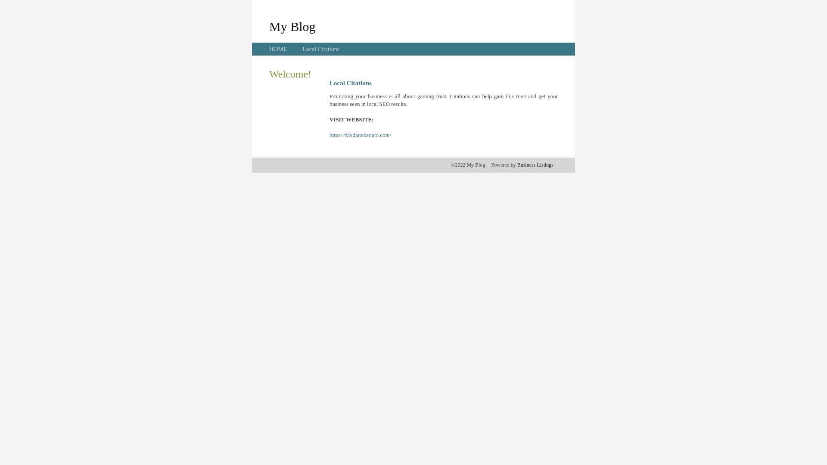 The image size is (827, 465). Describe the element at coordinates (292, 26) in the screenshot. I see `My Blog` at that location.